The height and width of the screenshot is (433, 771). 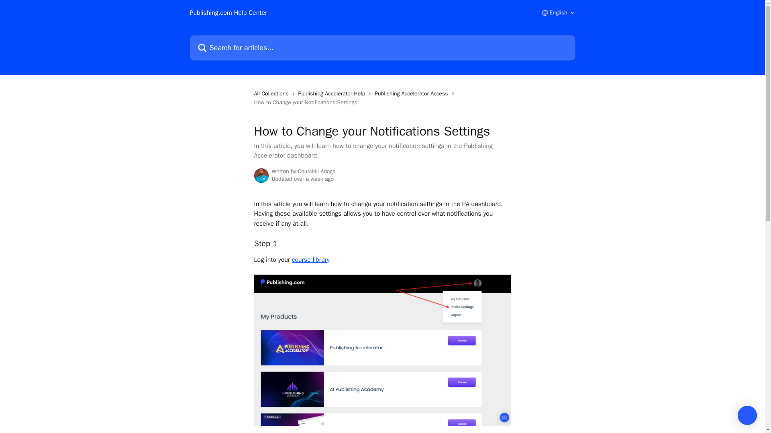 What do you see at coordinates (413, 94) in the screenshot?
I see `Publishing Accelerator Access` at bounding box center [413, 94].